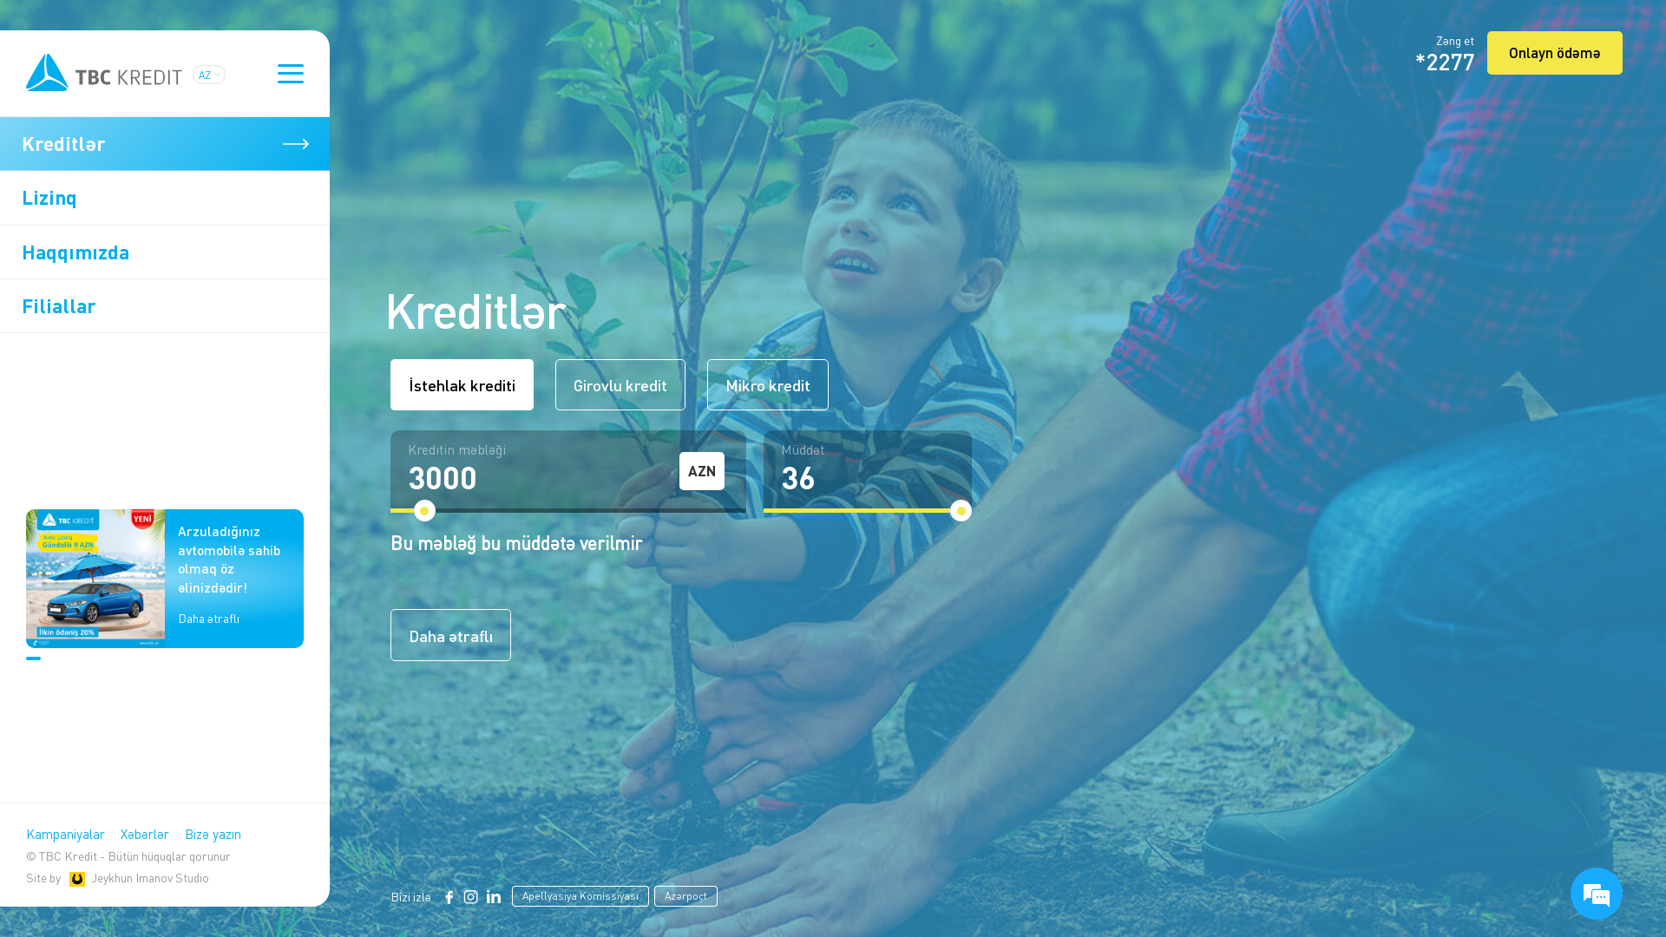 The image size is (1666, 937). Describe the element at coordinates (165, 198) in the screenshot. I see `Lizinq` at that location.